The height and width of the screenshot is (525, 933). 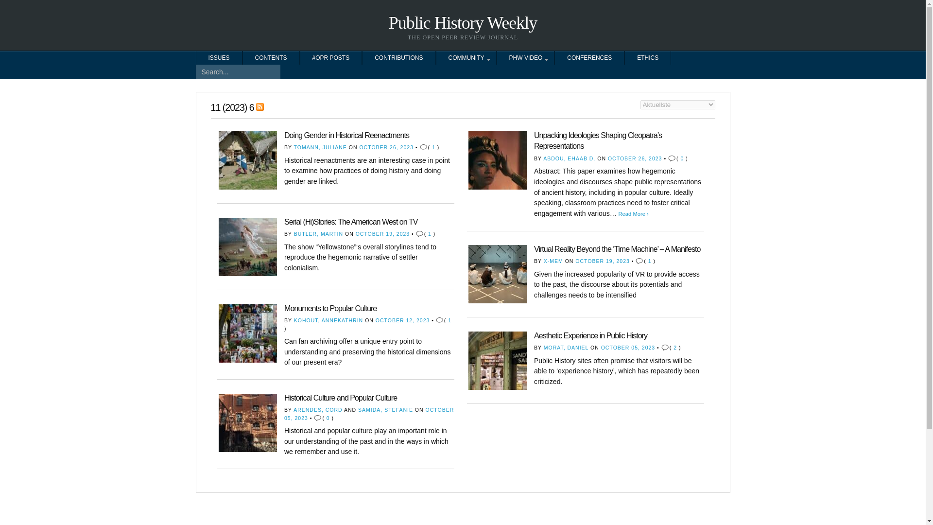 I want to click on ABDOU, EHAAB D., so click(x=569, y=158).